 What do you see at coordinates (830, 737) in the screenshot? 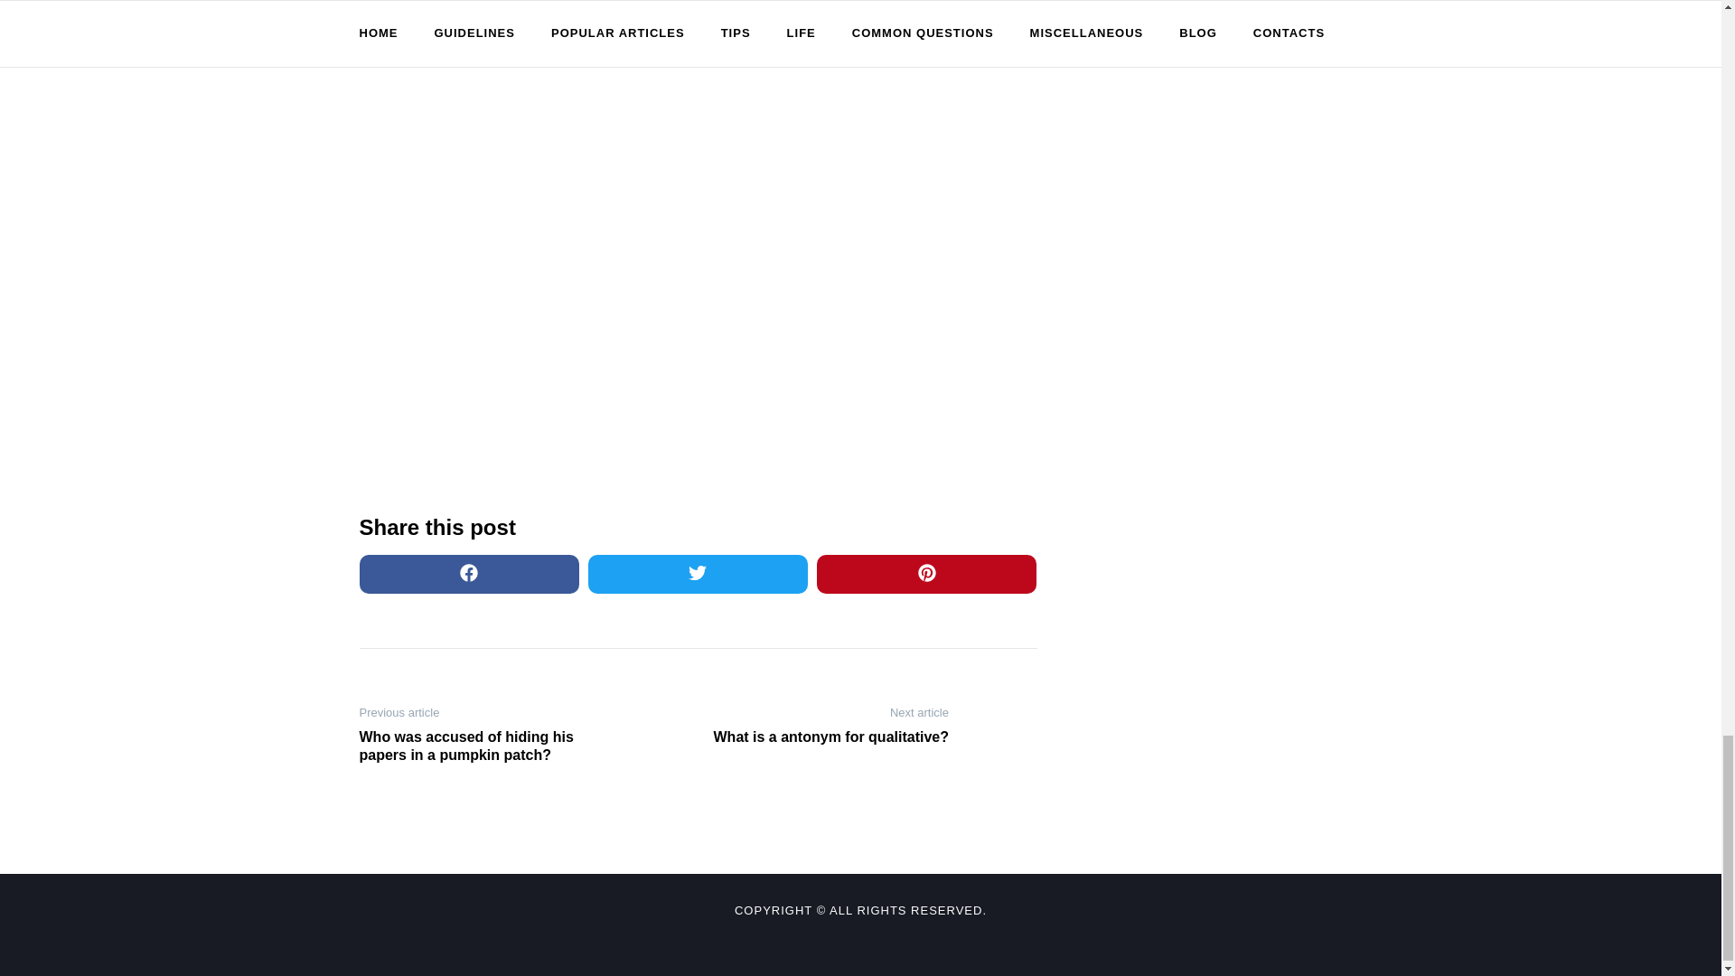
I see `What is a antonym for qualitative?` at bounding box center [830, 737].